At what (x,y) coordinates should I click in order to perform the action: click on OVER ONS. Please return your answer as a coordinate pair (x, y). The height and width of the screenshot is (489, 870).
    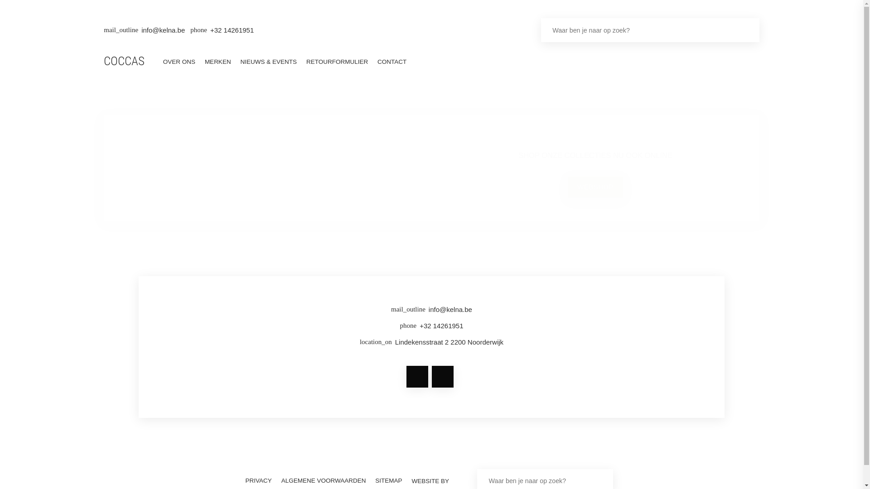
    Looking at the image, I should click on (179, 62).